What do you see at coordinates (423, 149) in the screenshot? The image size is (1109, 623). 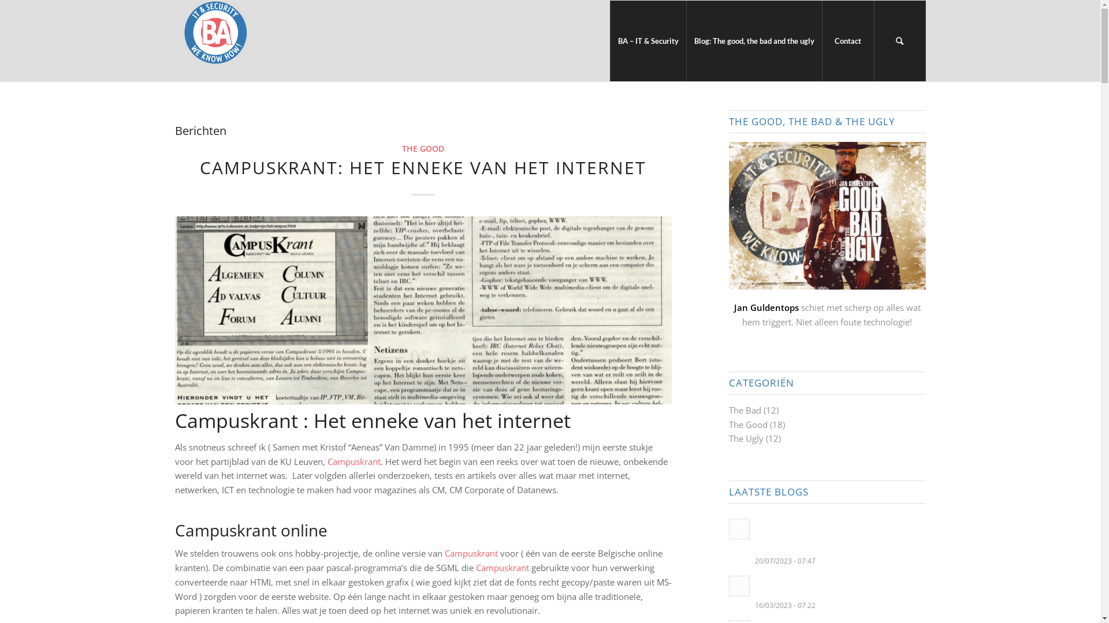 I see `THE GOOD` at bounding box center [423, 149].